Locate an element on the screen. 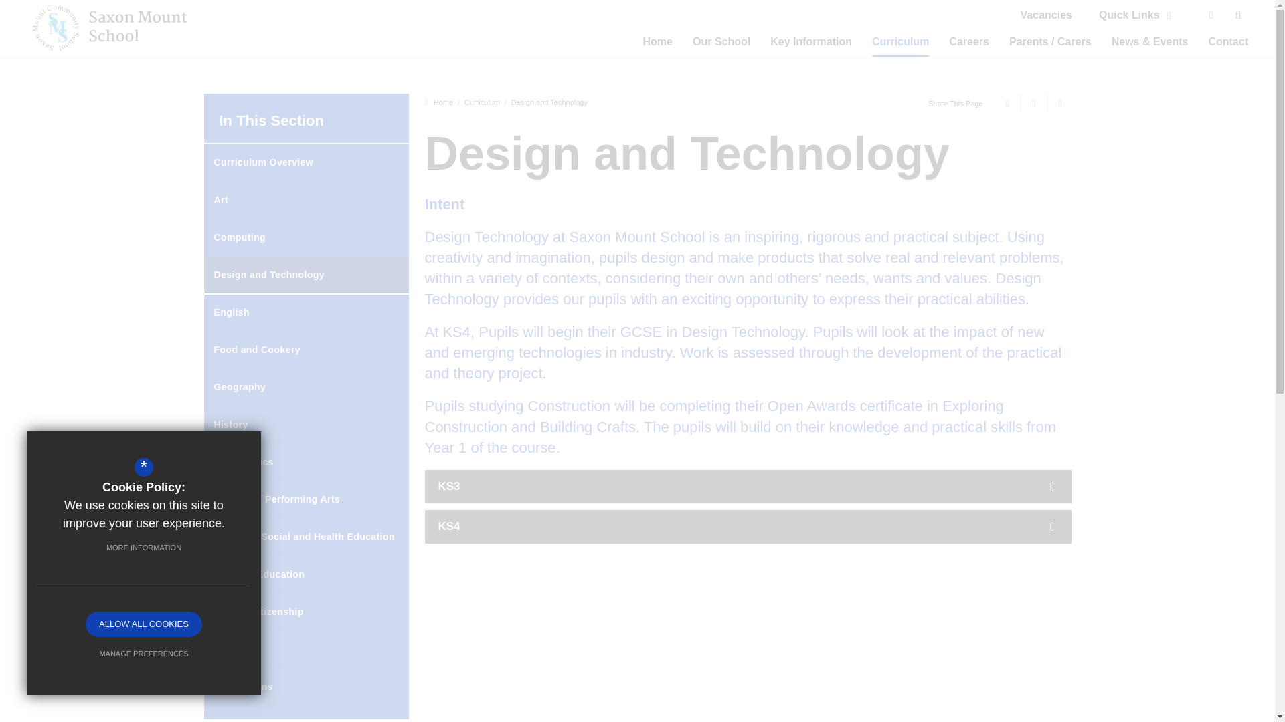  Share on Facebook is located at coordinates (1006, 103).